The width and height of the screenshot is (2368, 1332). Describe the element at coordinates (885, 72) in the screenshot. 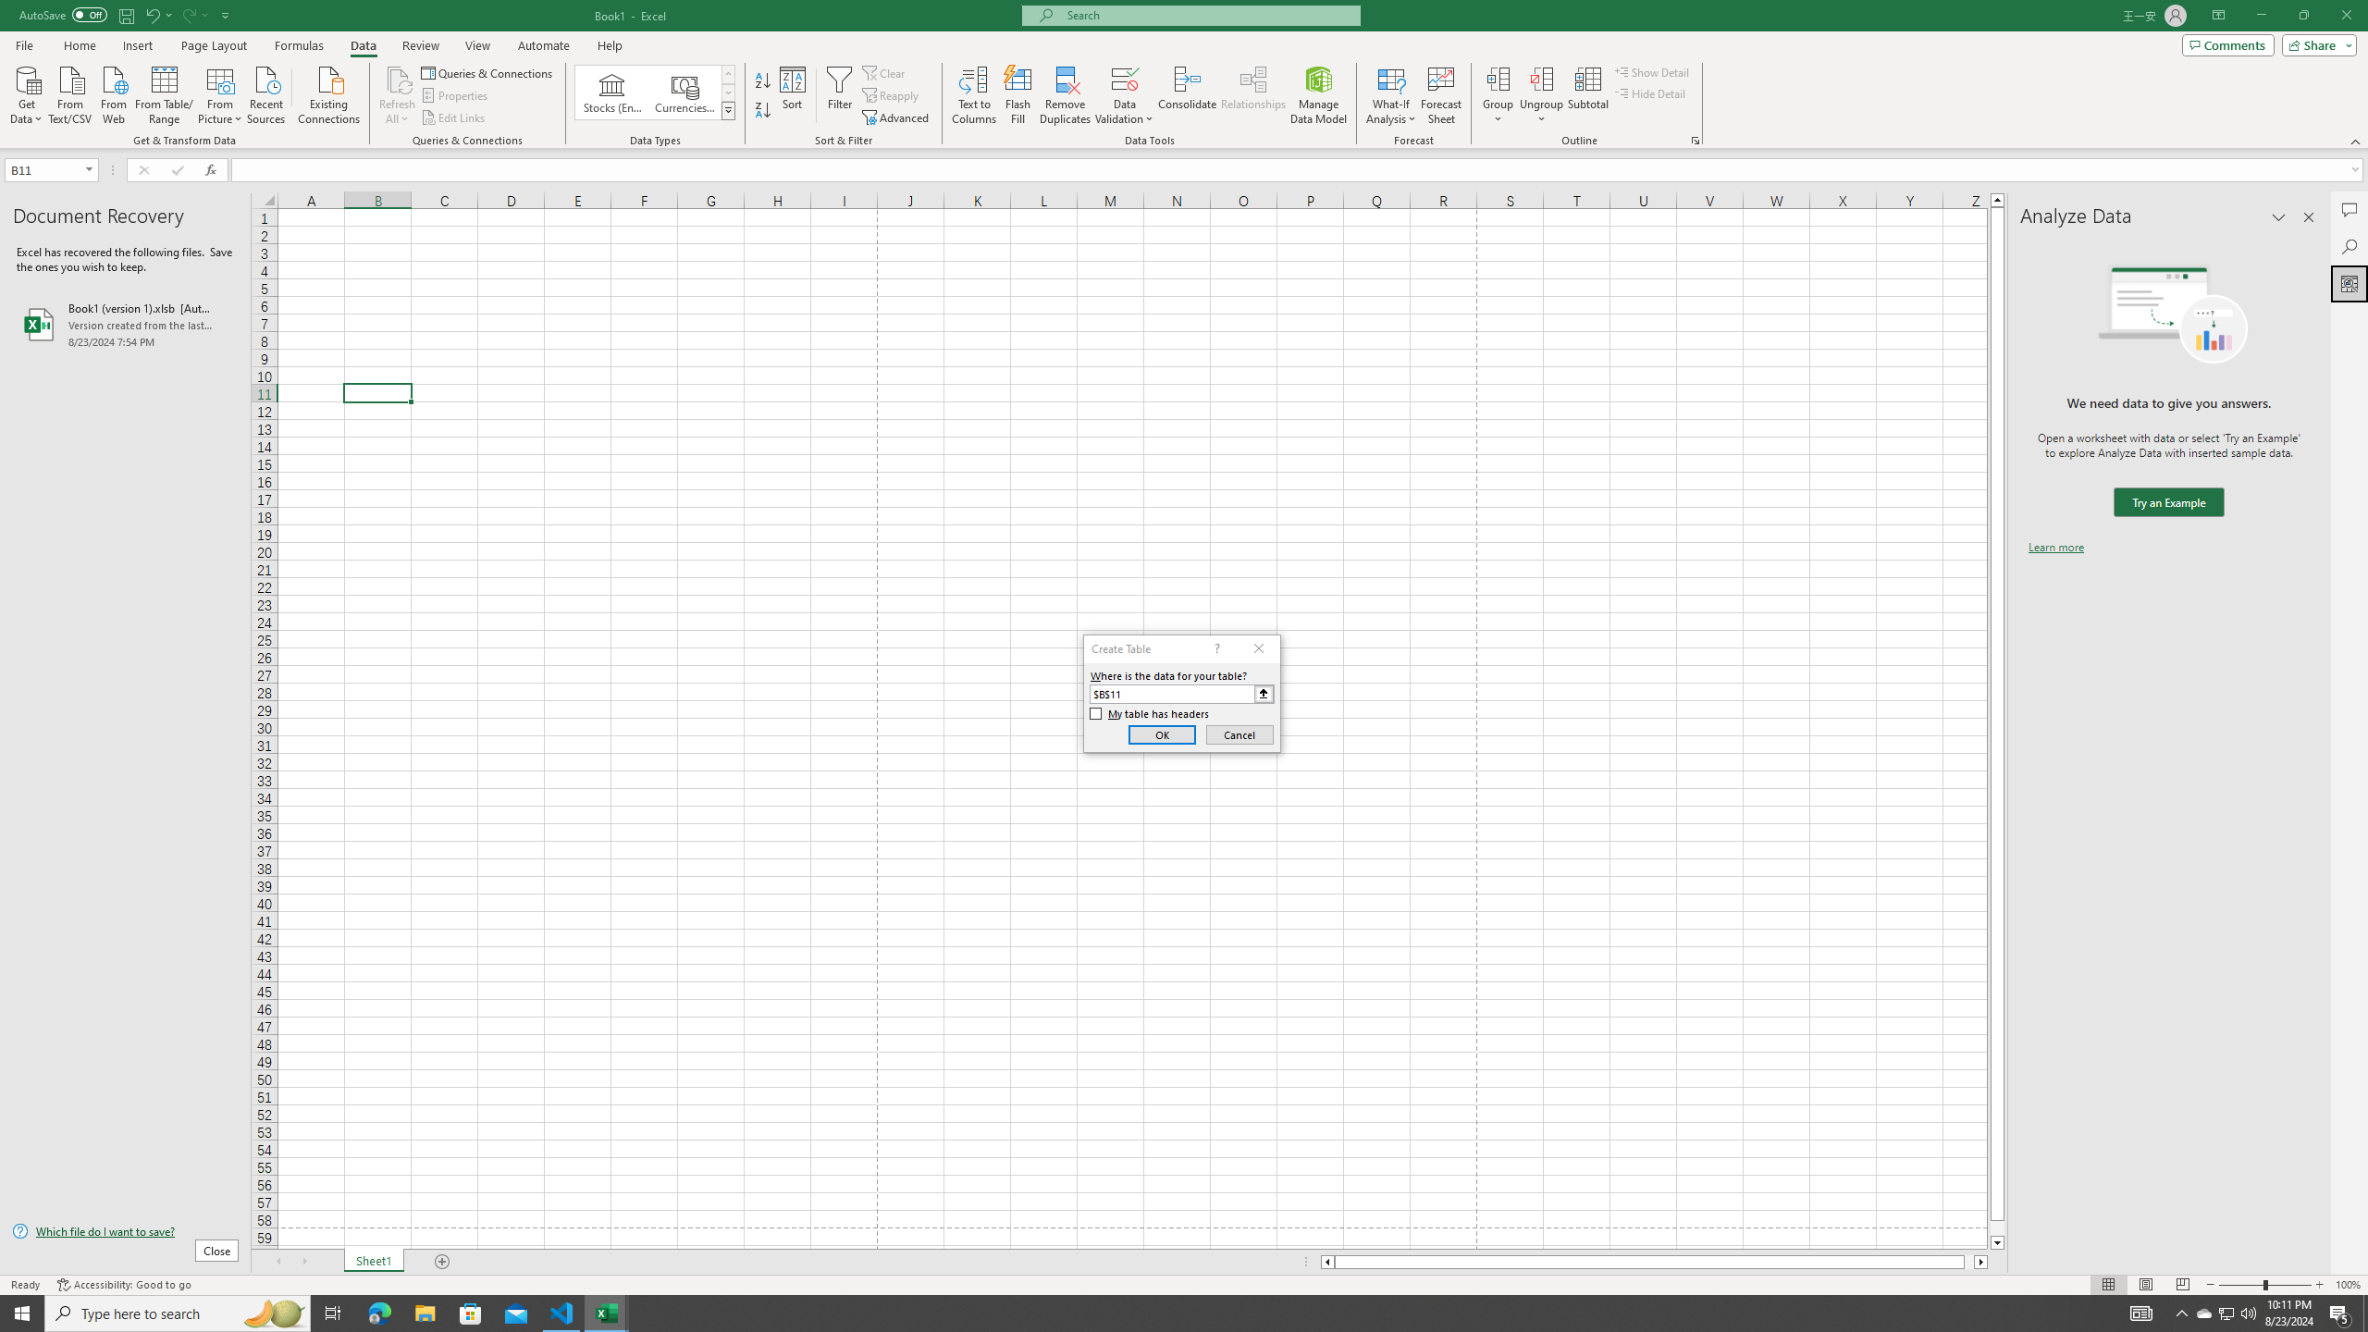

I see `Clear` at that location.